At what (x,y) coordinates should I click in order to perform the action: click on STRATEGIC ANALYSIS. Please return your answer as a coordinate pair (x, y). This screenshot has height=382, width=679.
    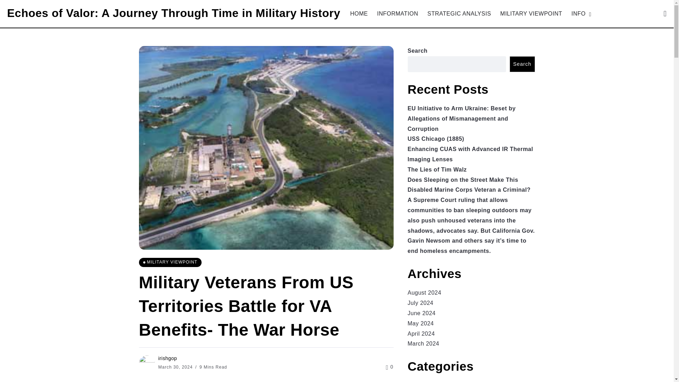
    Looking at the image, I should click on (459, 13).